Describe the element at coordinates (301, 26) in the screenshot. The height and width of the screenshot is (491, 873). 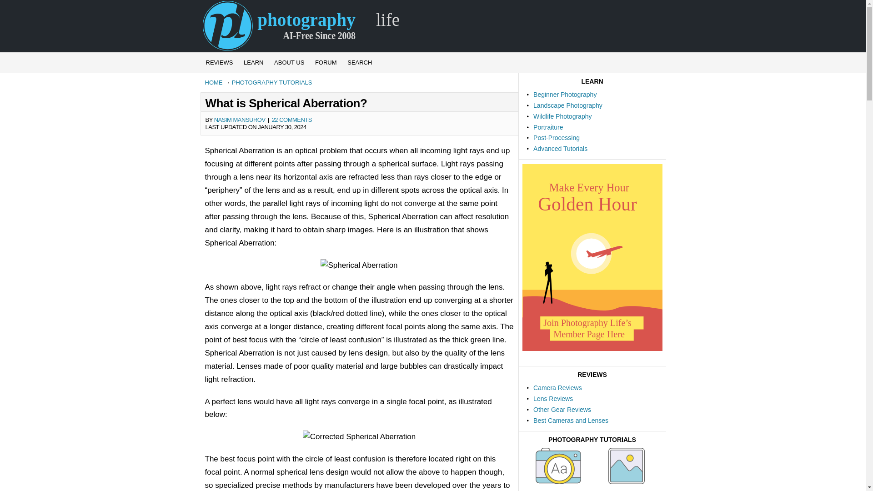
I see `PHOTOGRAPHY LIFE` at that location.